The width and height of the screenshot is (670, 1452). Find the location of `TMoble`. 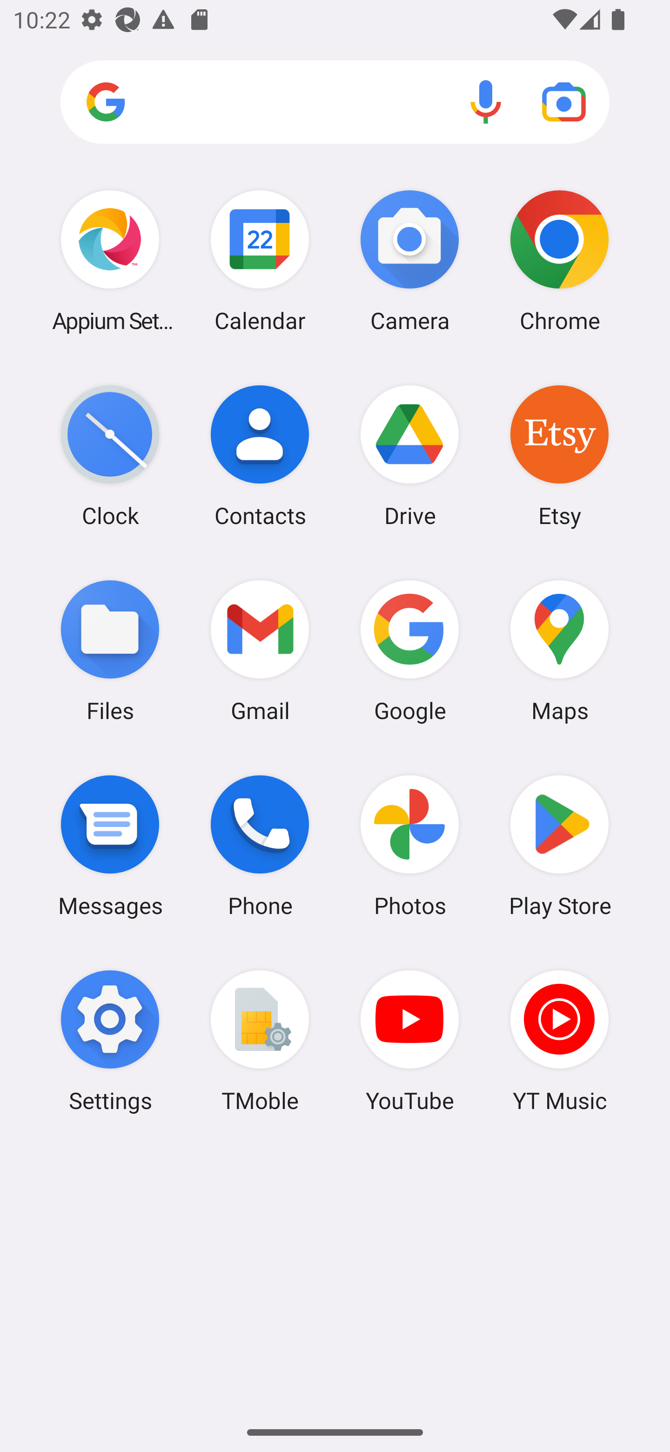

TMoble is located at coordinates (260, 1041).